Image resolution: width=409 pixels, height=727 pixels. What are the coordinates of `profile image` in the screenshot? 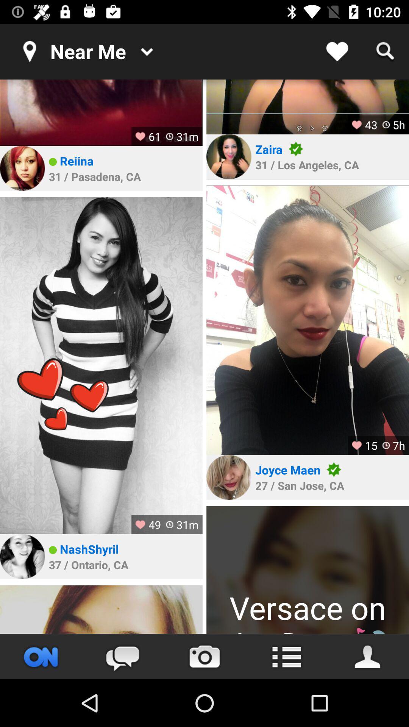 It's located at (308, 570).